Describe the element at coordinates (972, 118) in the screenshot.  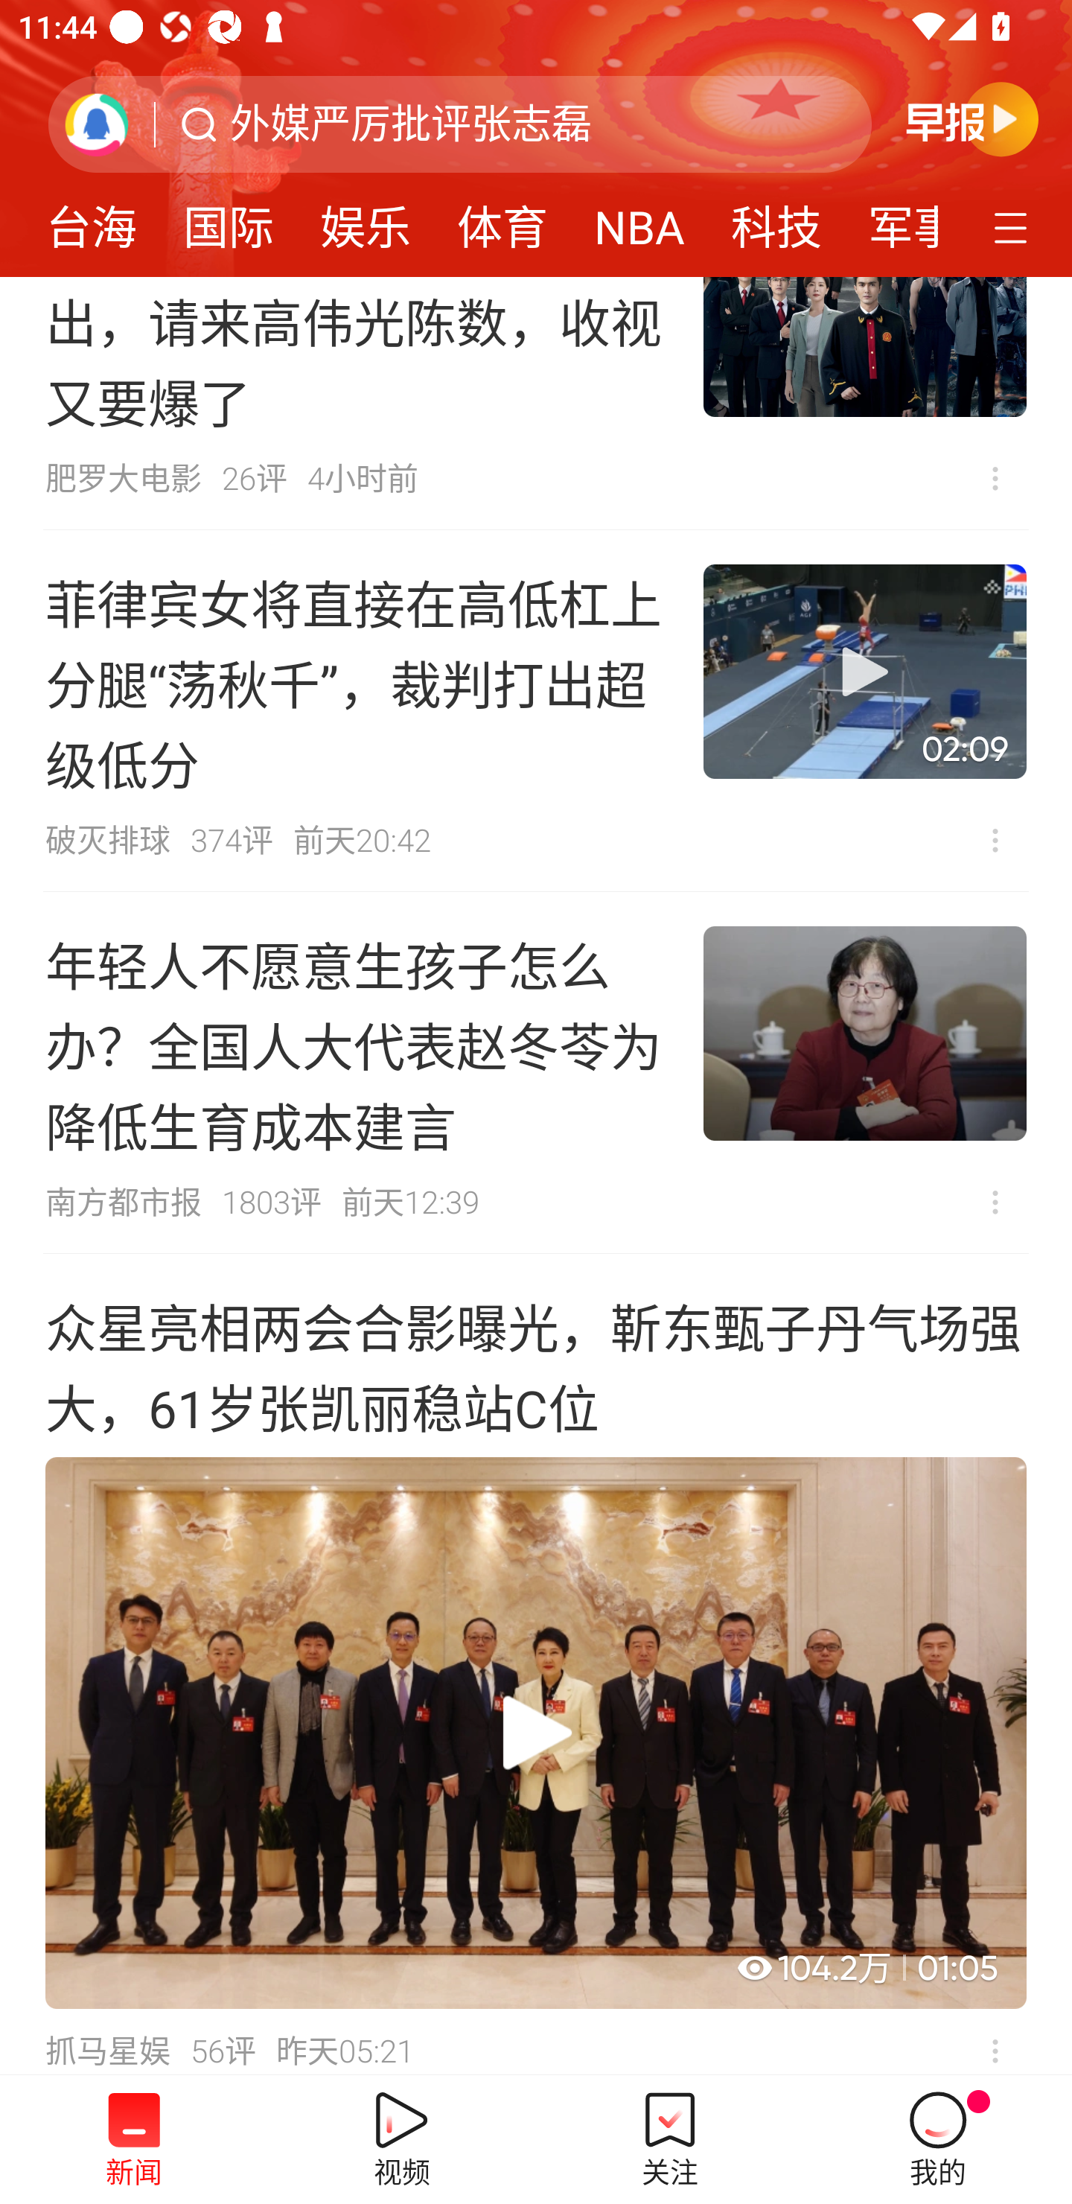
I see `早晚报` at that location.